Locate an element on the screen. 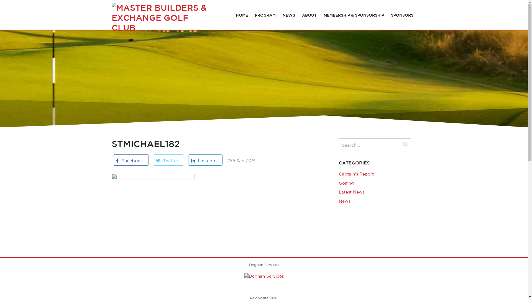  PROGRAM is located at coordinates (265, 15).